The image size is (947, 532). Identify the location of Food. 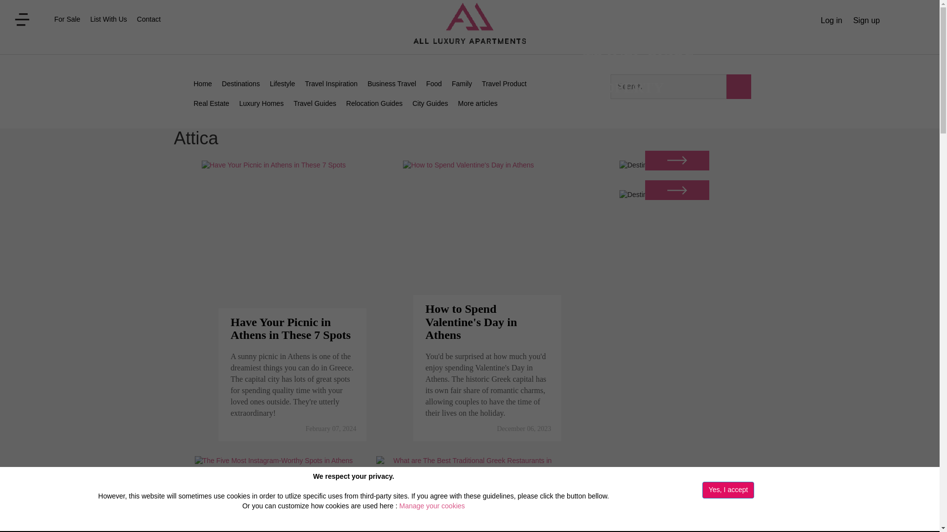
(434, 84).